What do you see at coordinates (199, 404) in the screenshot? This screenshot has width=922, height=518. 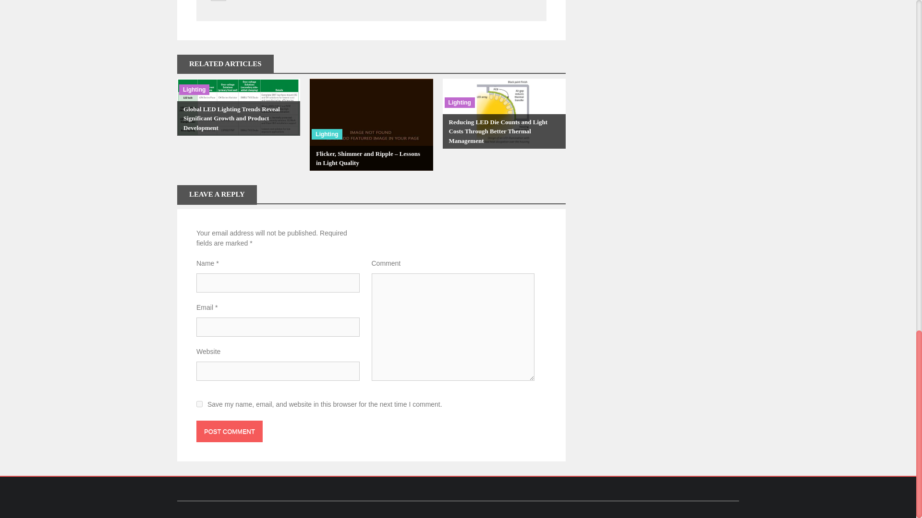 I see `yes` at bounding box center [199, 404].